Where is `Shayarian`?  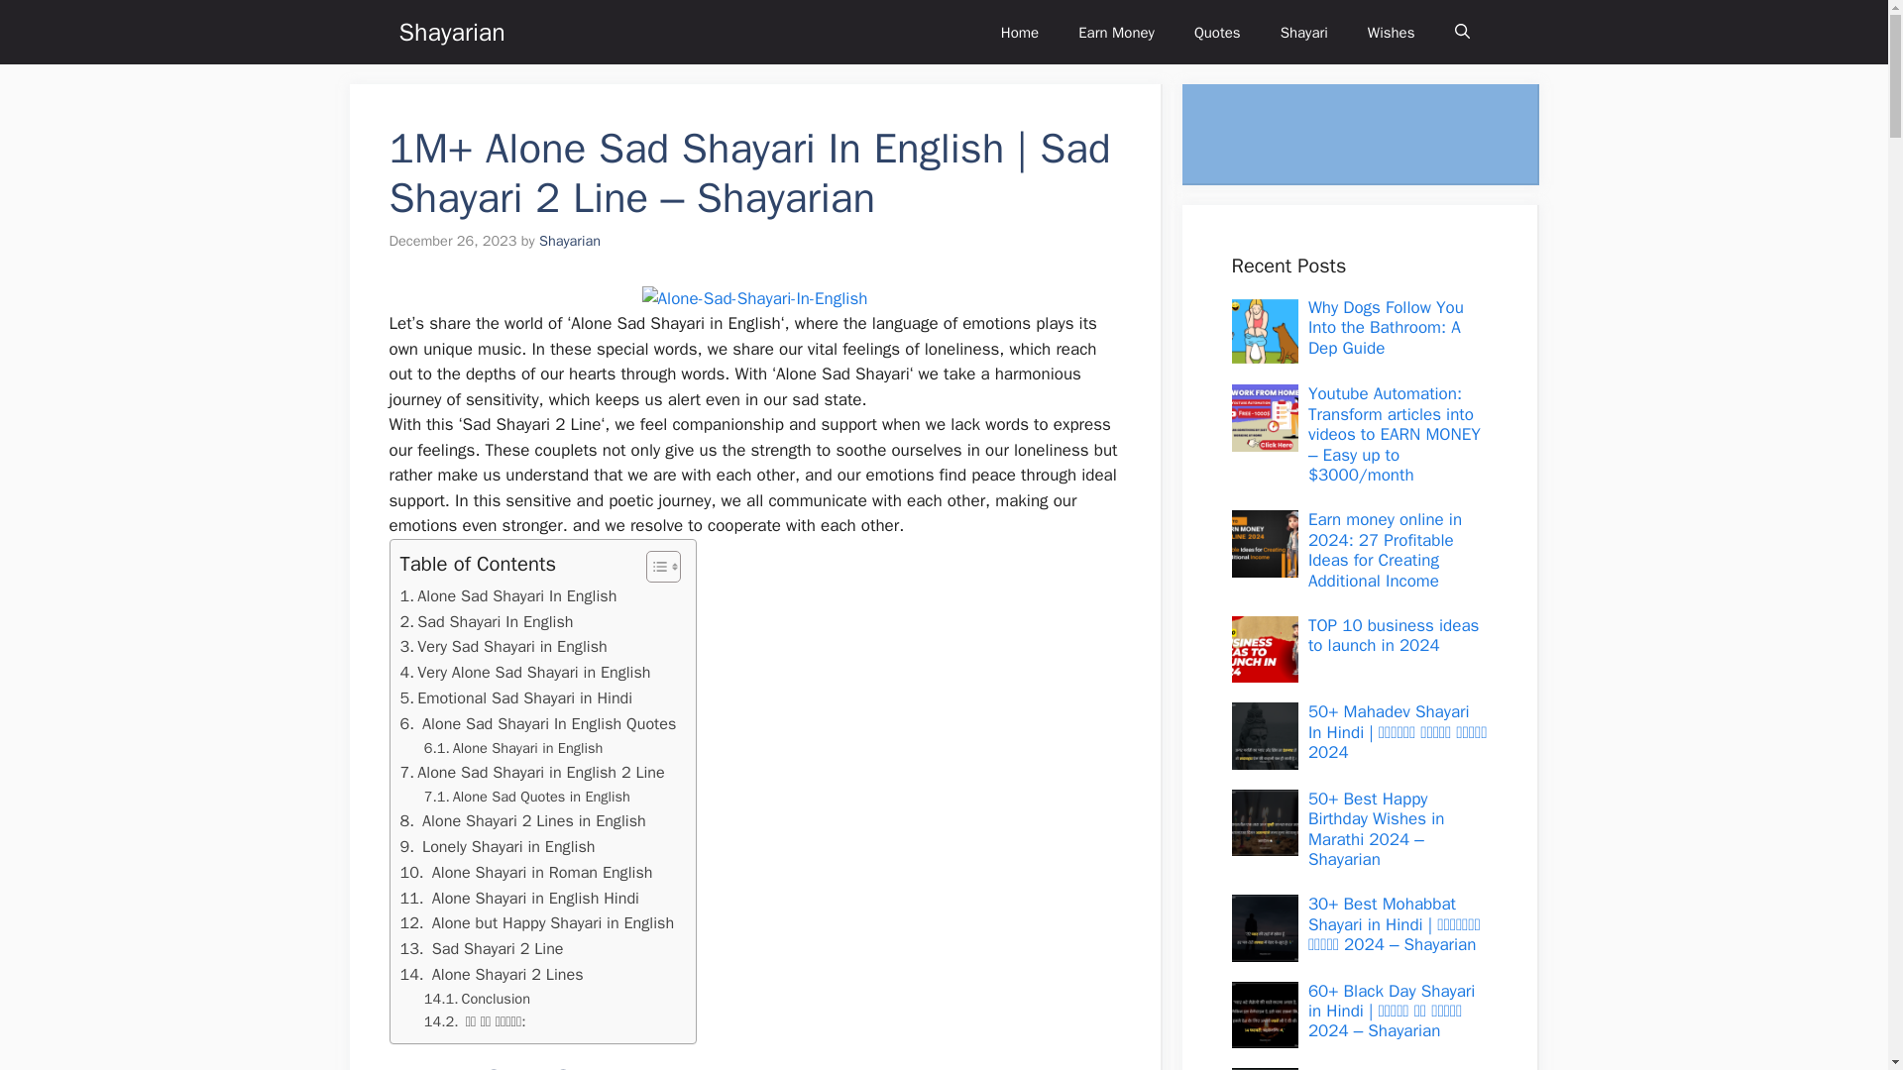
Shayarian is located at coordinates (450, 32).